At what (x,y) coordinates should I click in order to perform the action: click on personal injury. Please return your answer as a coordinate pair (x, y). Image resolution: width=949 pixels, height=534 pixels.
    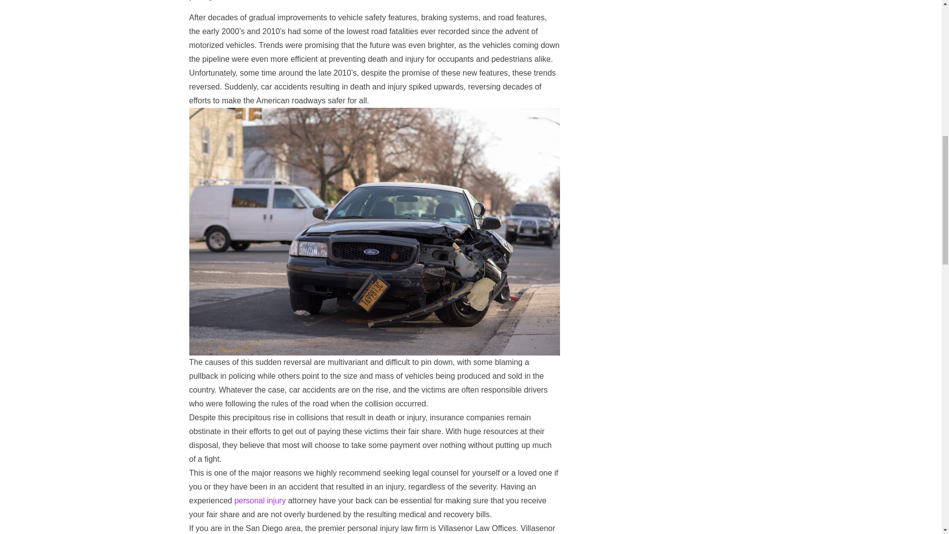
    Looking at the image, I should click on (260, 500).